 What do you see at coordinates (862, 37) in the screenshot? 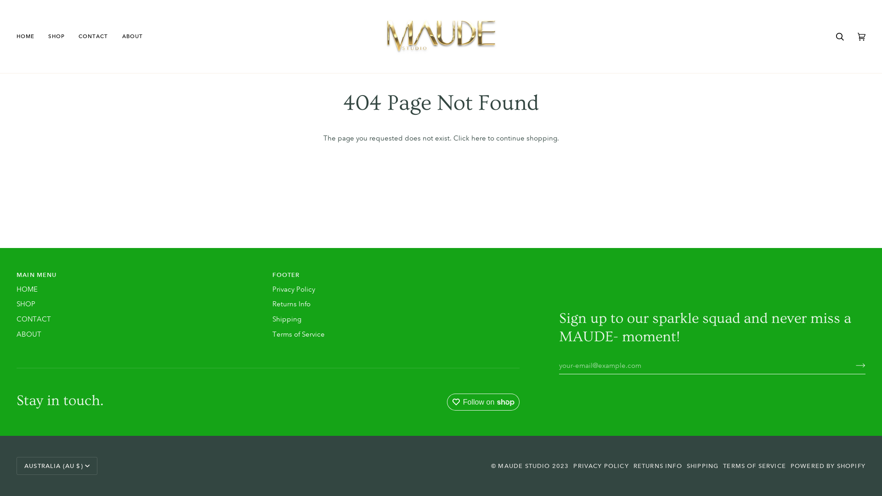
I see `Cart
(0)` at bounding box center [862, 37].